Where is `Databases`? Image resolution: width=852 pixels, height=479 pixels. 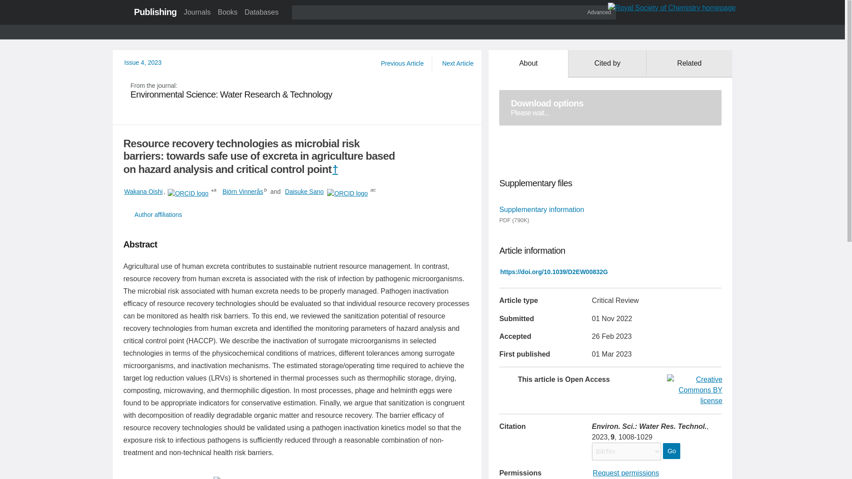 Databases is located at coordinates (611, 107).